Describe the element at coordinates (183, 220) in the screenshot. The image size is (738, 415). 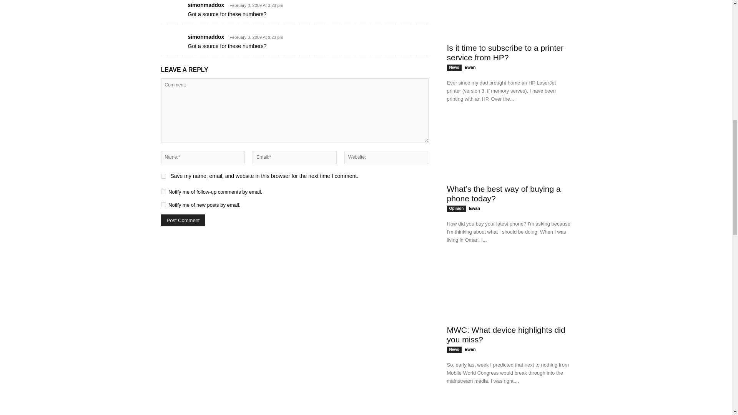
I see `Post Comment` at that location.